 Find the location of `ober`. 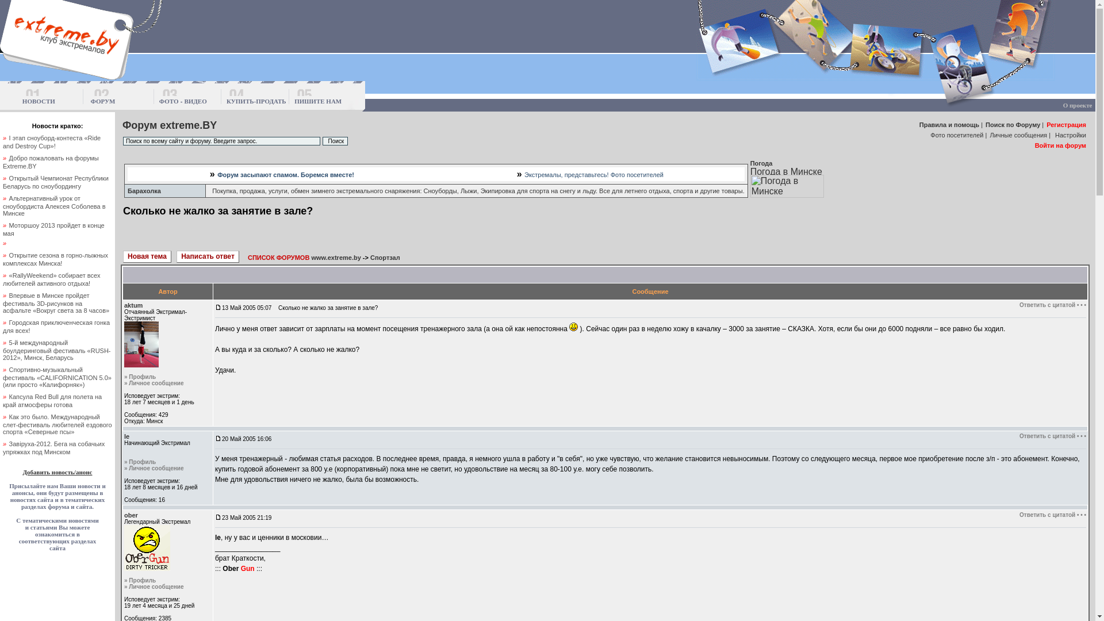

ober is located at coordinates (131, 515).